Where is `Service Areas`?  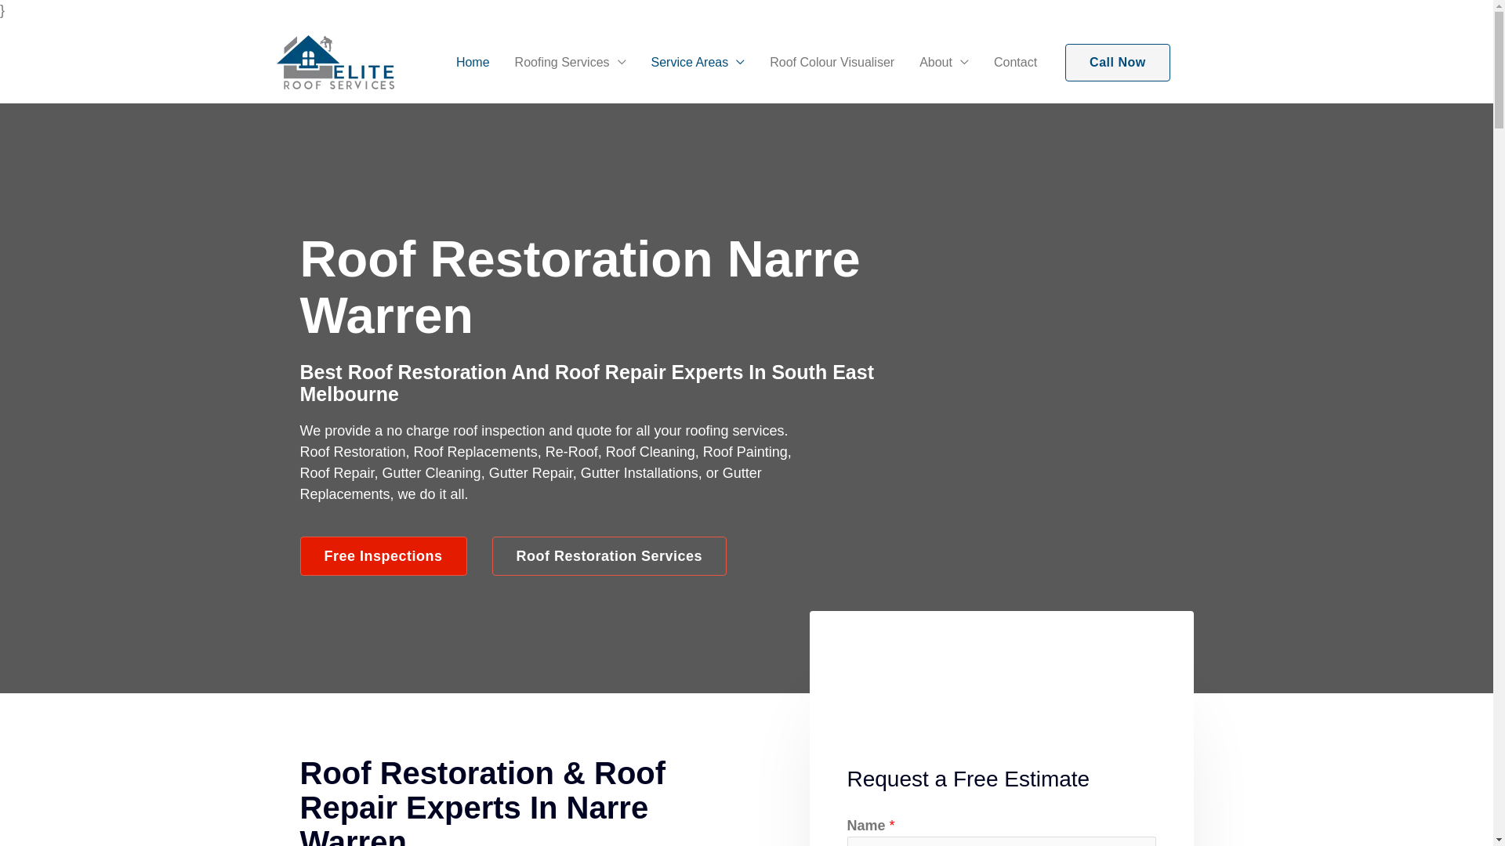
Service Areas is located at coordinates (698, 62).